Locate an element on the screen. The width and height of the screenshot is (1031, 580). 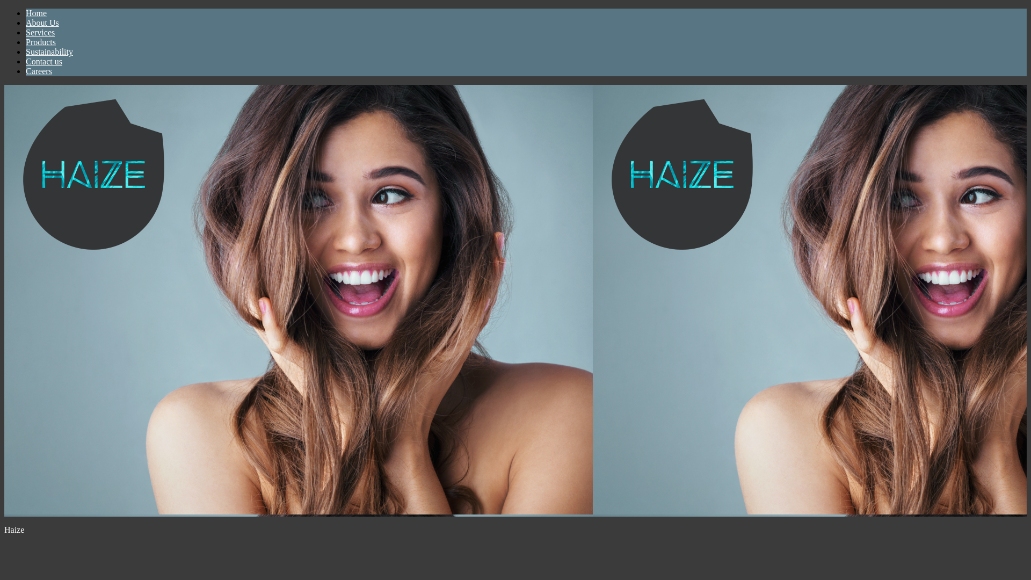
Products is located at coordinates (41, 42).